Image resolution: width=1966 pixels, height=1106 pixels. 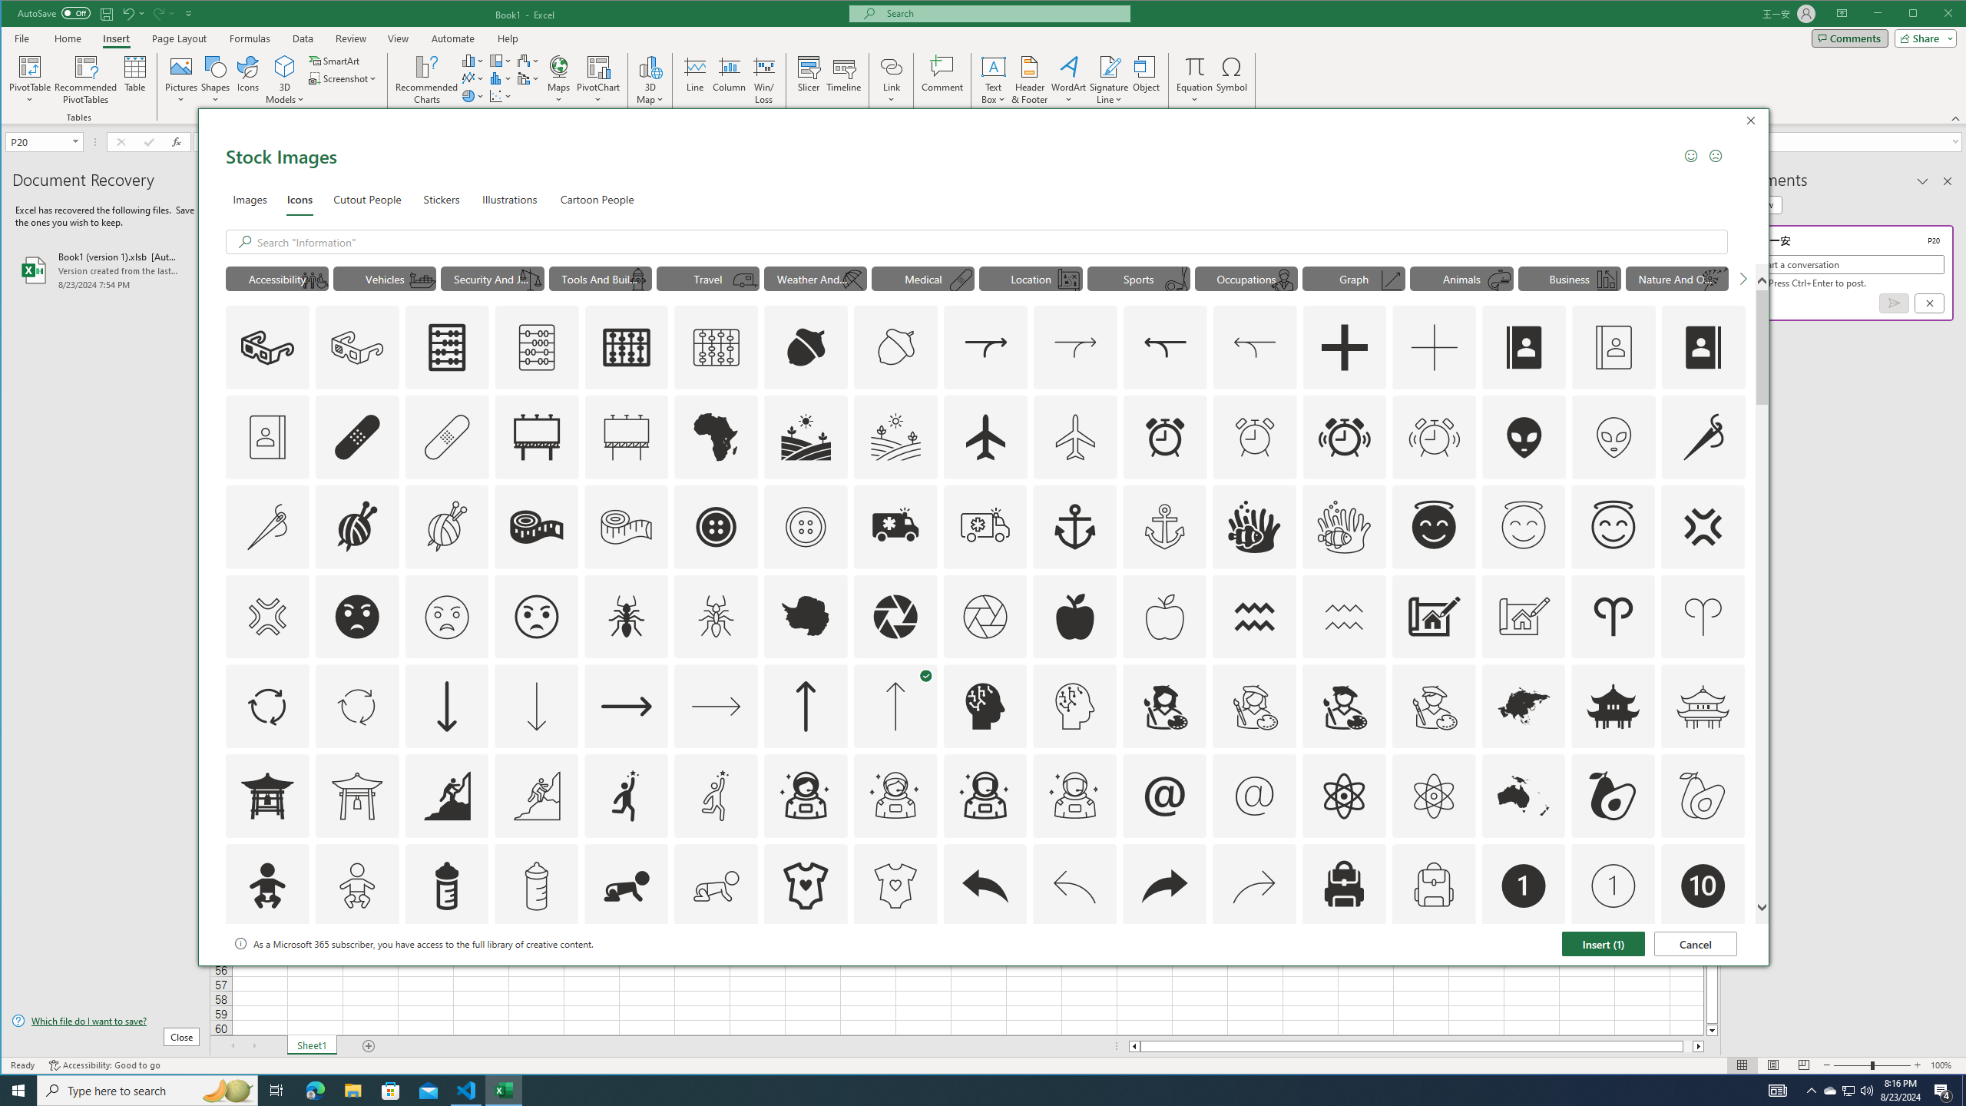 What do you see at coordinates (86, 80) in the screenshot?
I see `Recommended PivotTables` at bounding box center [86, 80].